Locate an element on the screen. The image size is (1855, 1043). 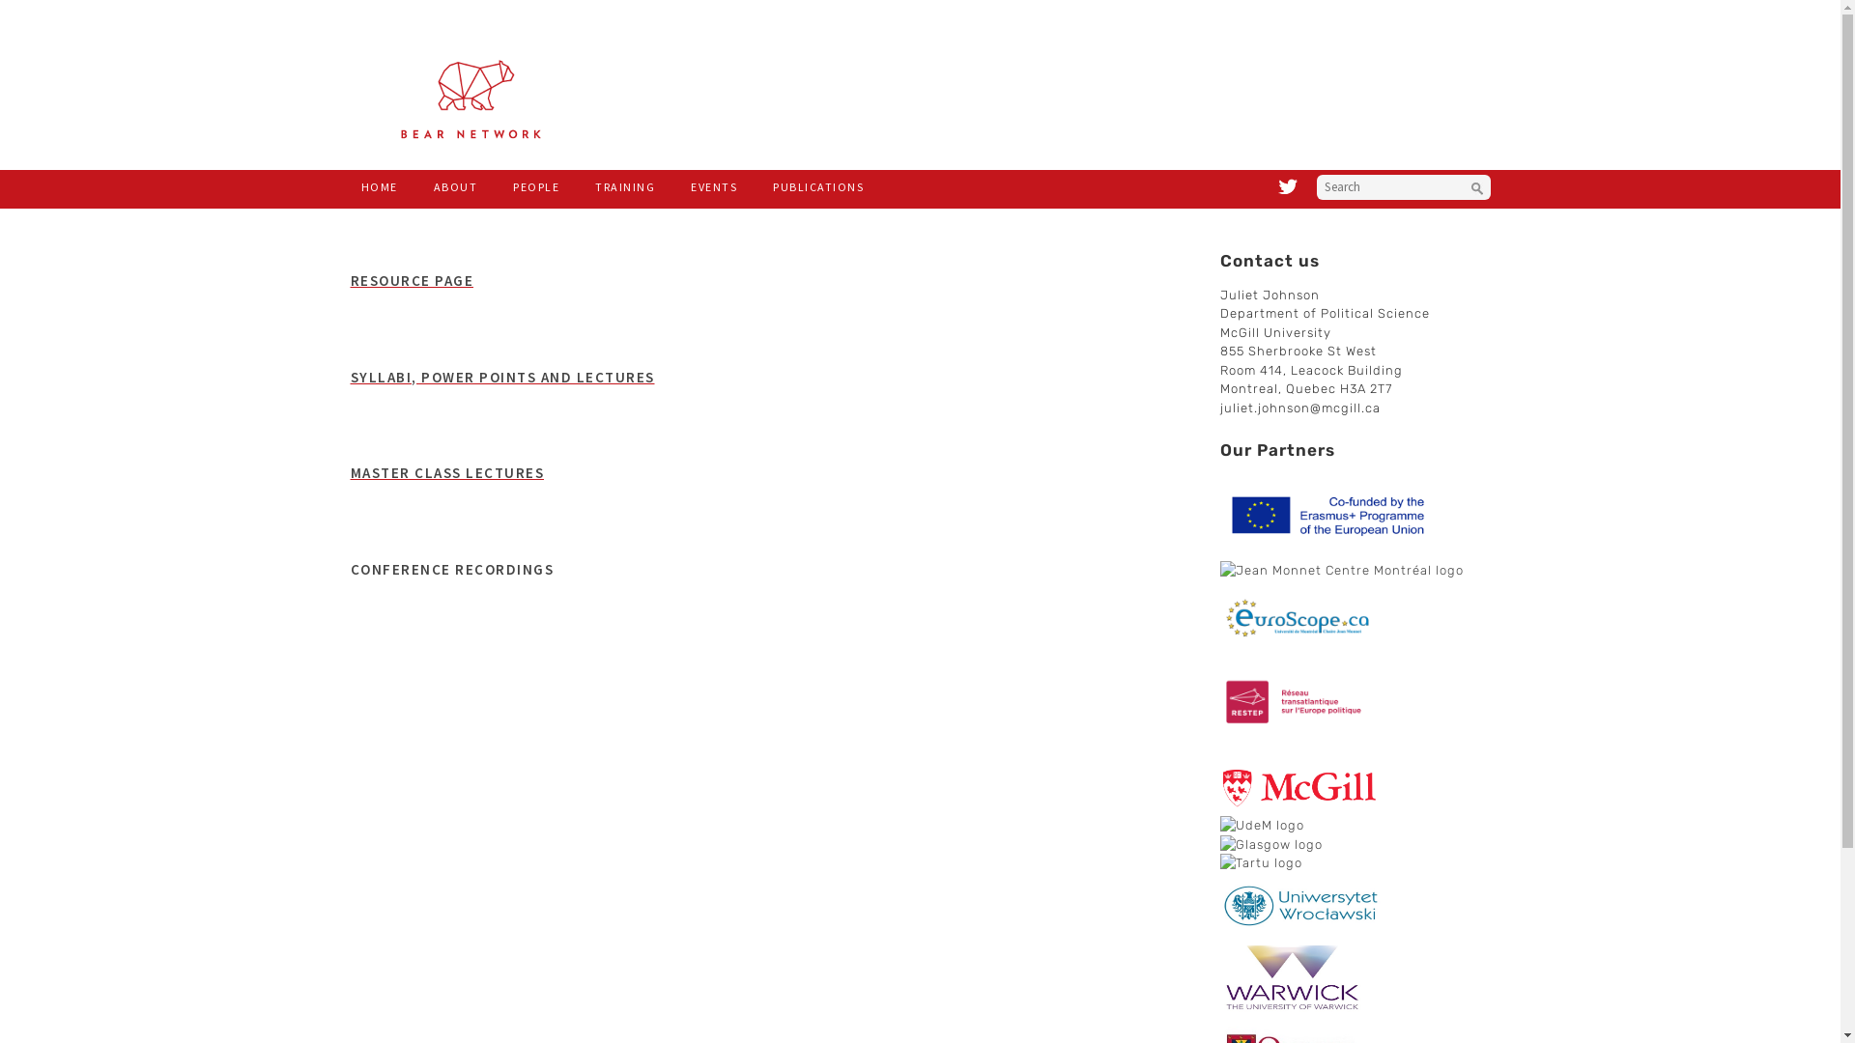
HOME is located at coordinates (379, 186).